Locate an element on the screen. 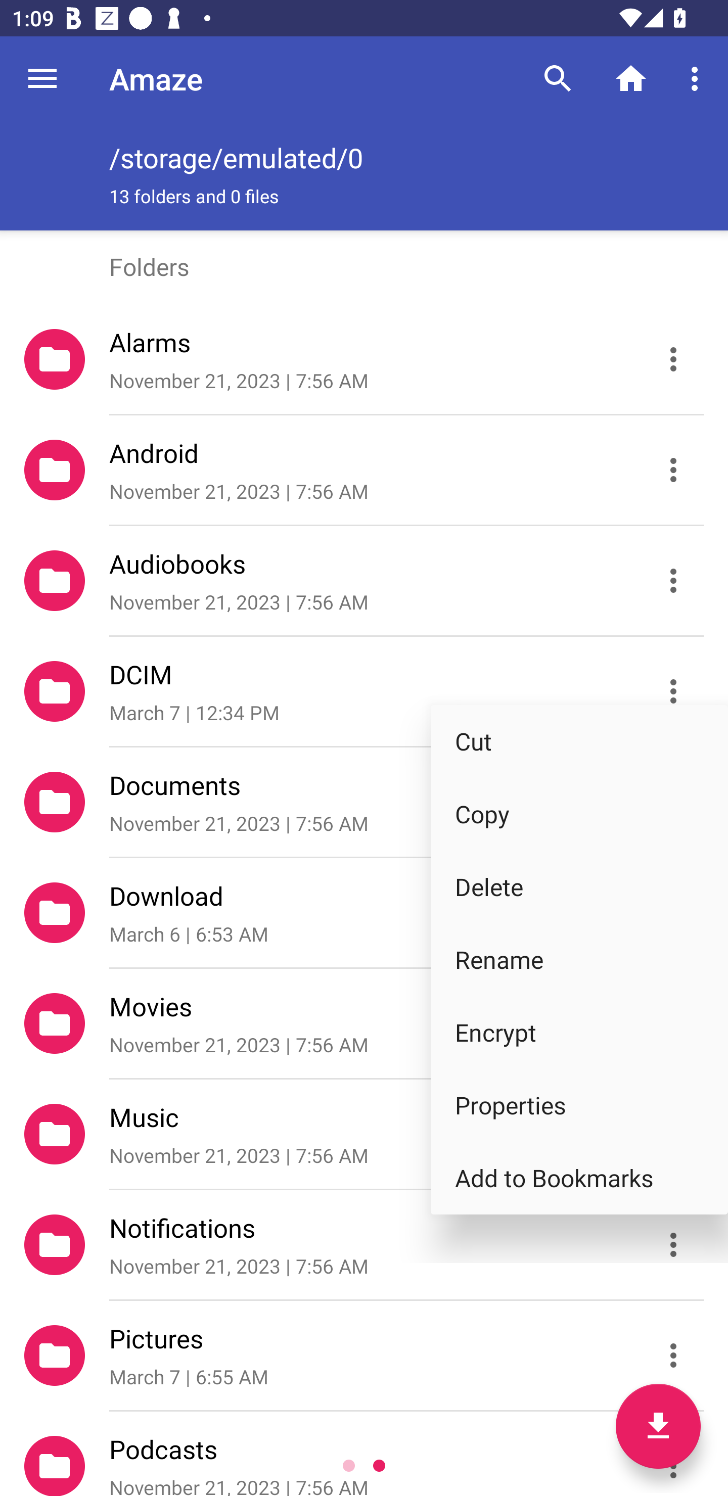  Search is located at coordinates (558, 78).